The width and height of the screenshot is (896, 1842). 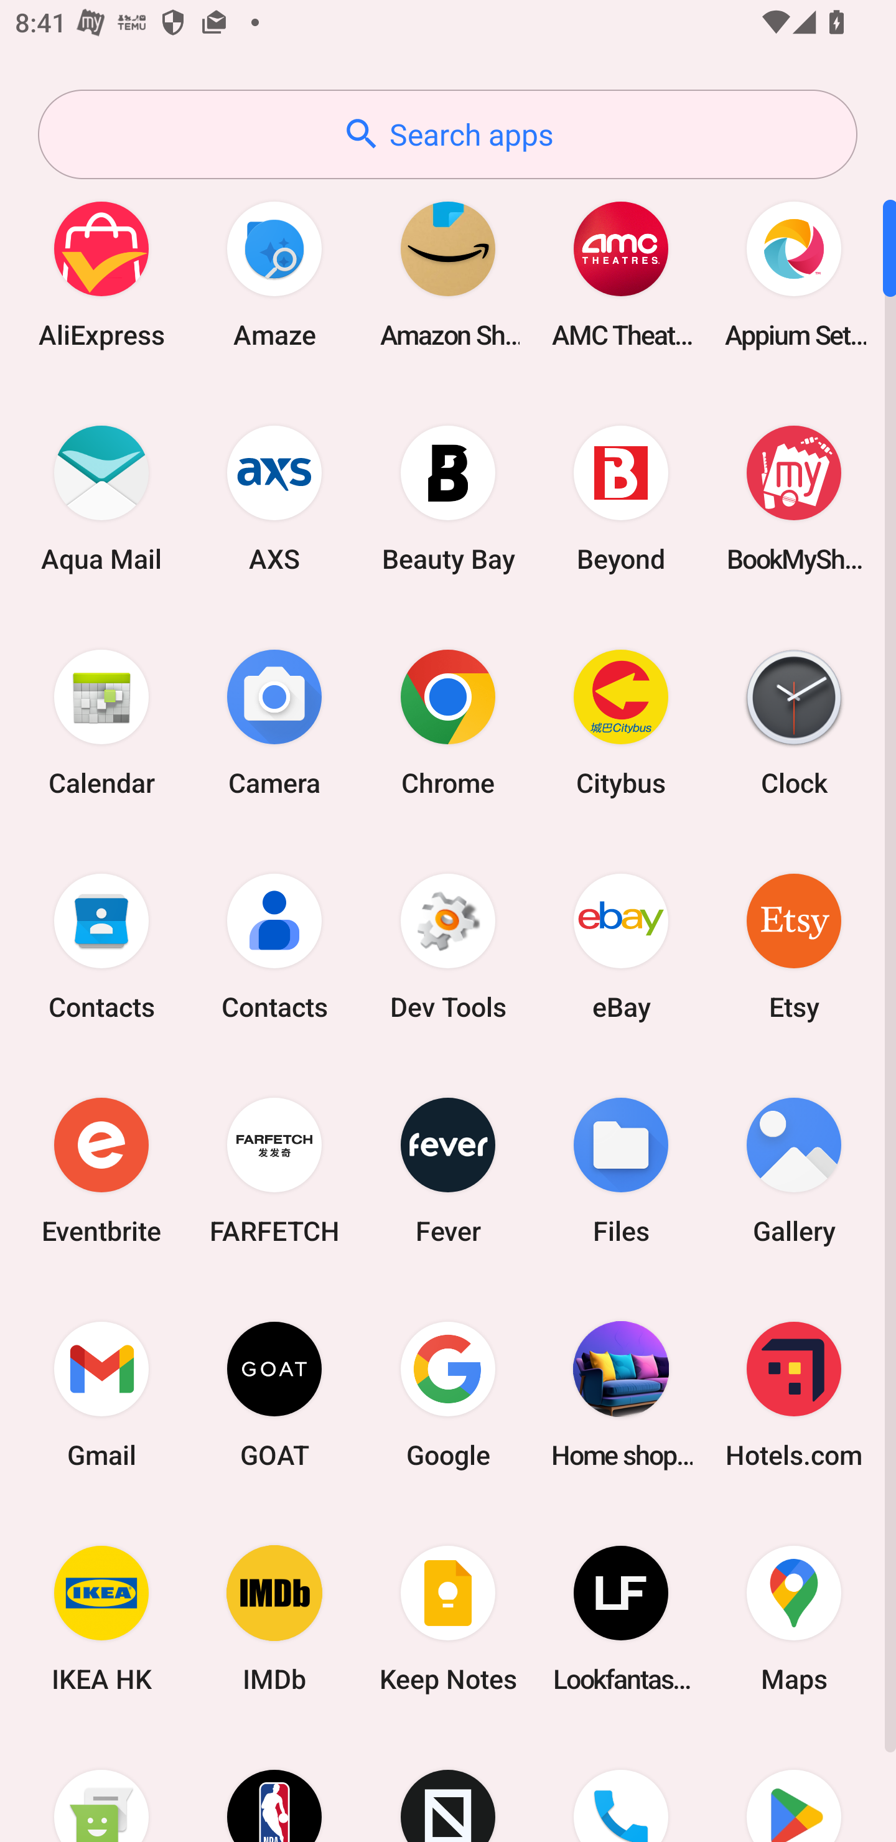 I want to click on Fever, so click(x=448, y=1170).